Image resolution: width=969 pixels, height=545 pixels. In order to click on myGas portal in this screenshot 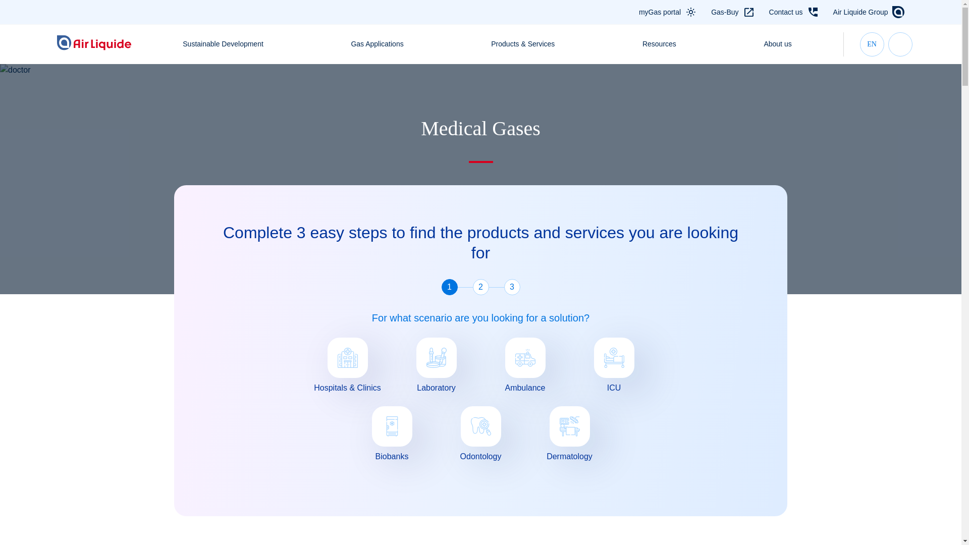, I will do `click(660, 12)`.